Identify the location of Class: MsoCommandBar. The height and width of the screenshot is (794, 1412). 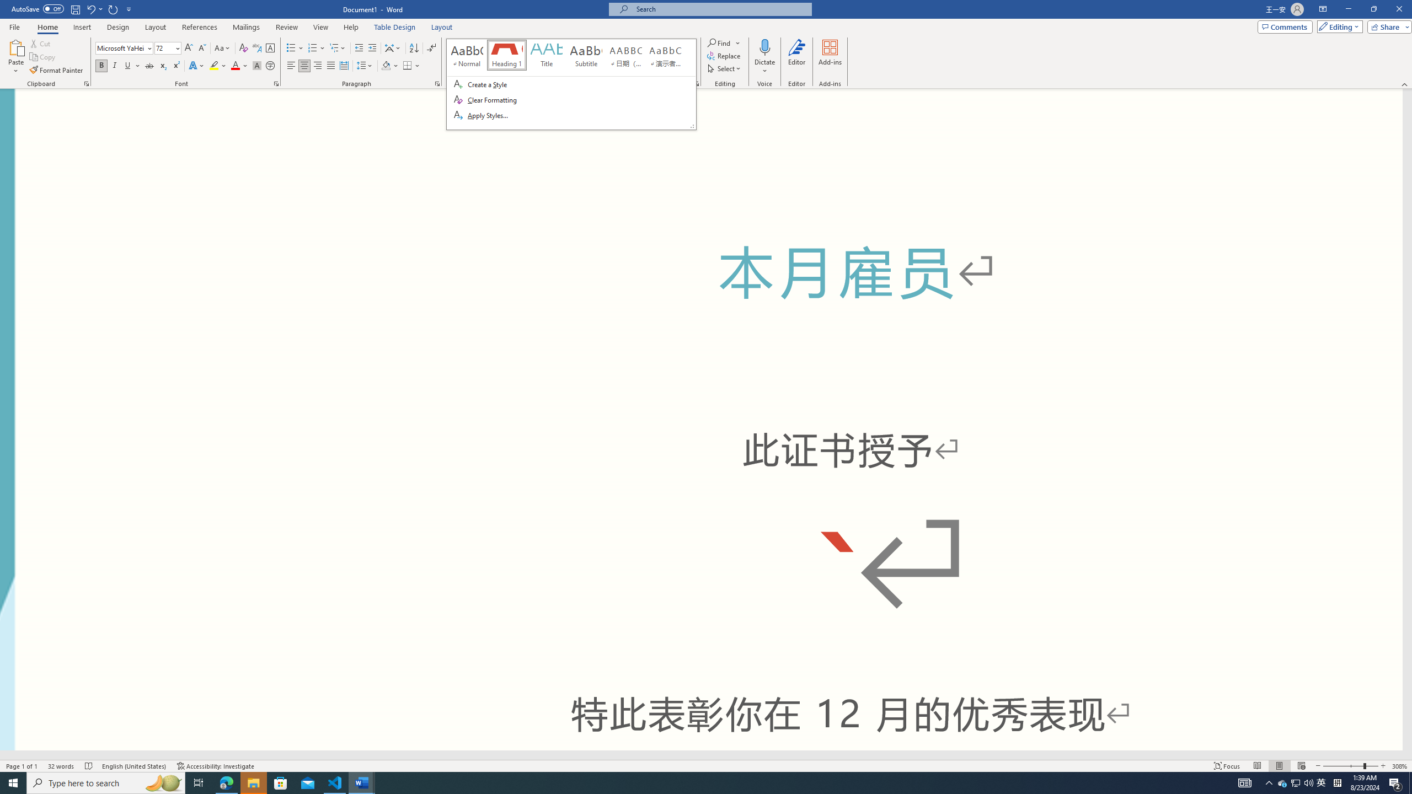
(1322, 783).